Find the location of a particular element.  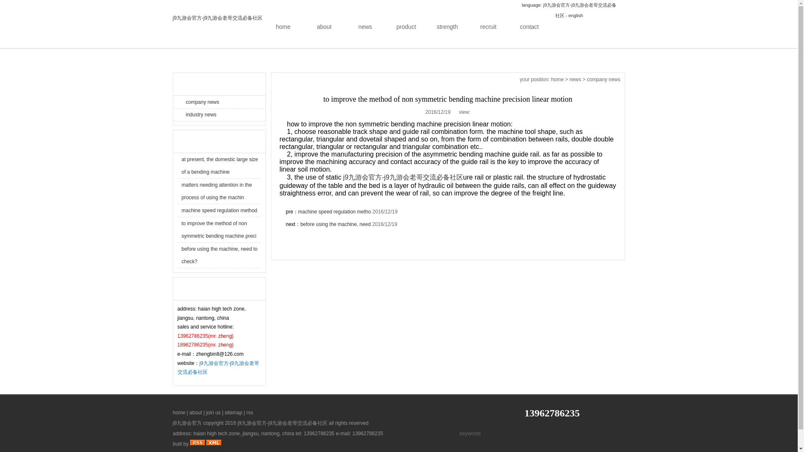

recruit is located at coordinates (488, 27).